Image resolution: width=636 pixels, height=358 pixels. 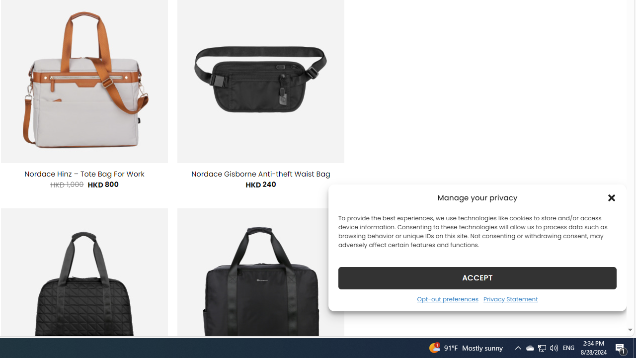 I want to click on Class: cmplz-close, so click(x=612, y=198).